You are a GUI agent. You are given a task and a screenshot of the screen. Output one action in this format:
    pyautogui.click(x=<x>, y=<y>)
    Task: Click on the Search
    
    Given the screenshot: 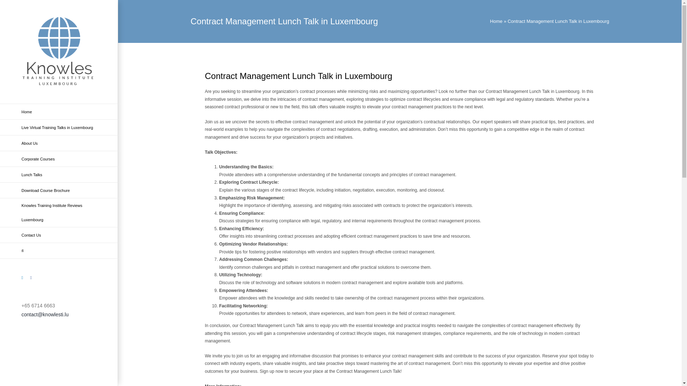 What is the action you would take?
    pyautogui.click(x=59, y=251)
    